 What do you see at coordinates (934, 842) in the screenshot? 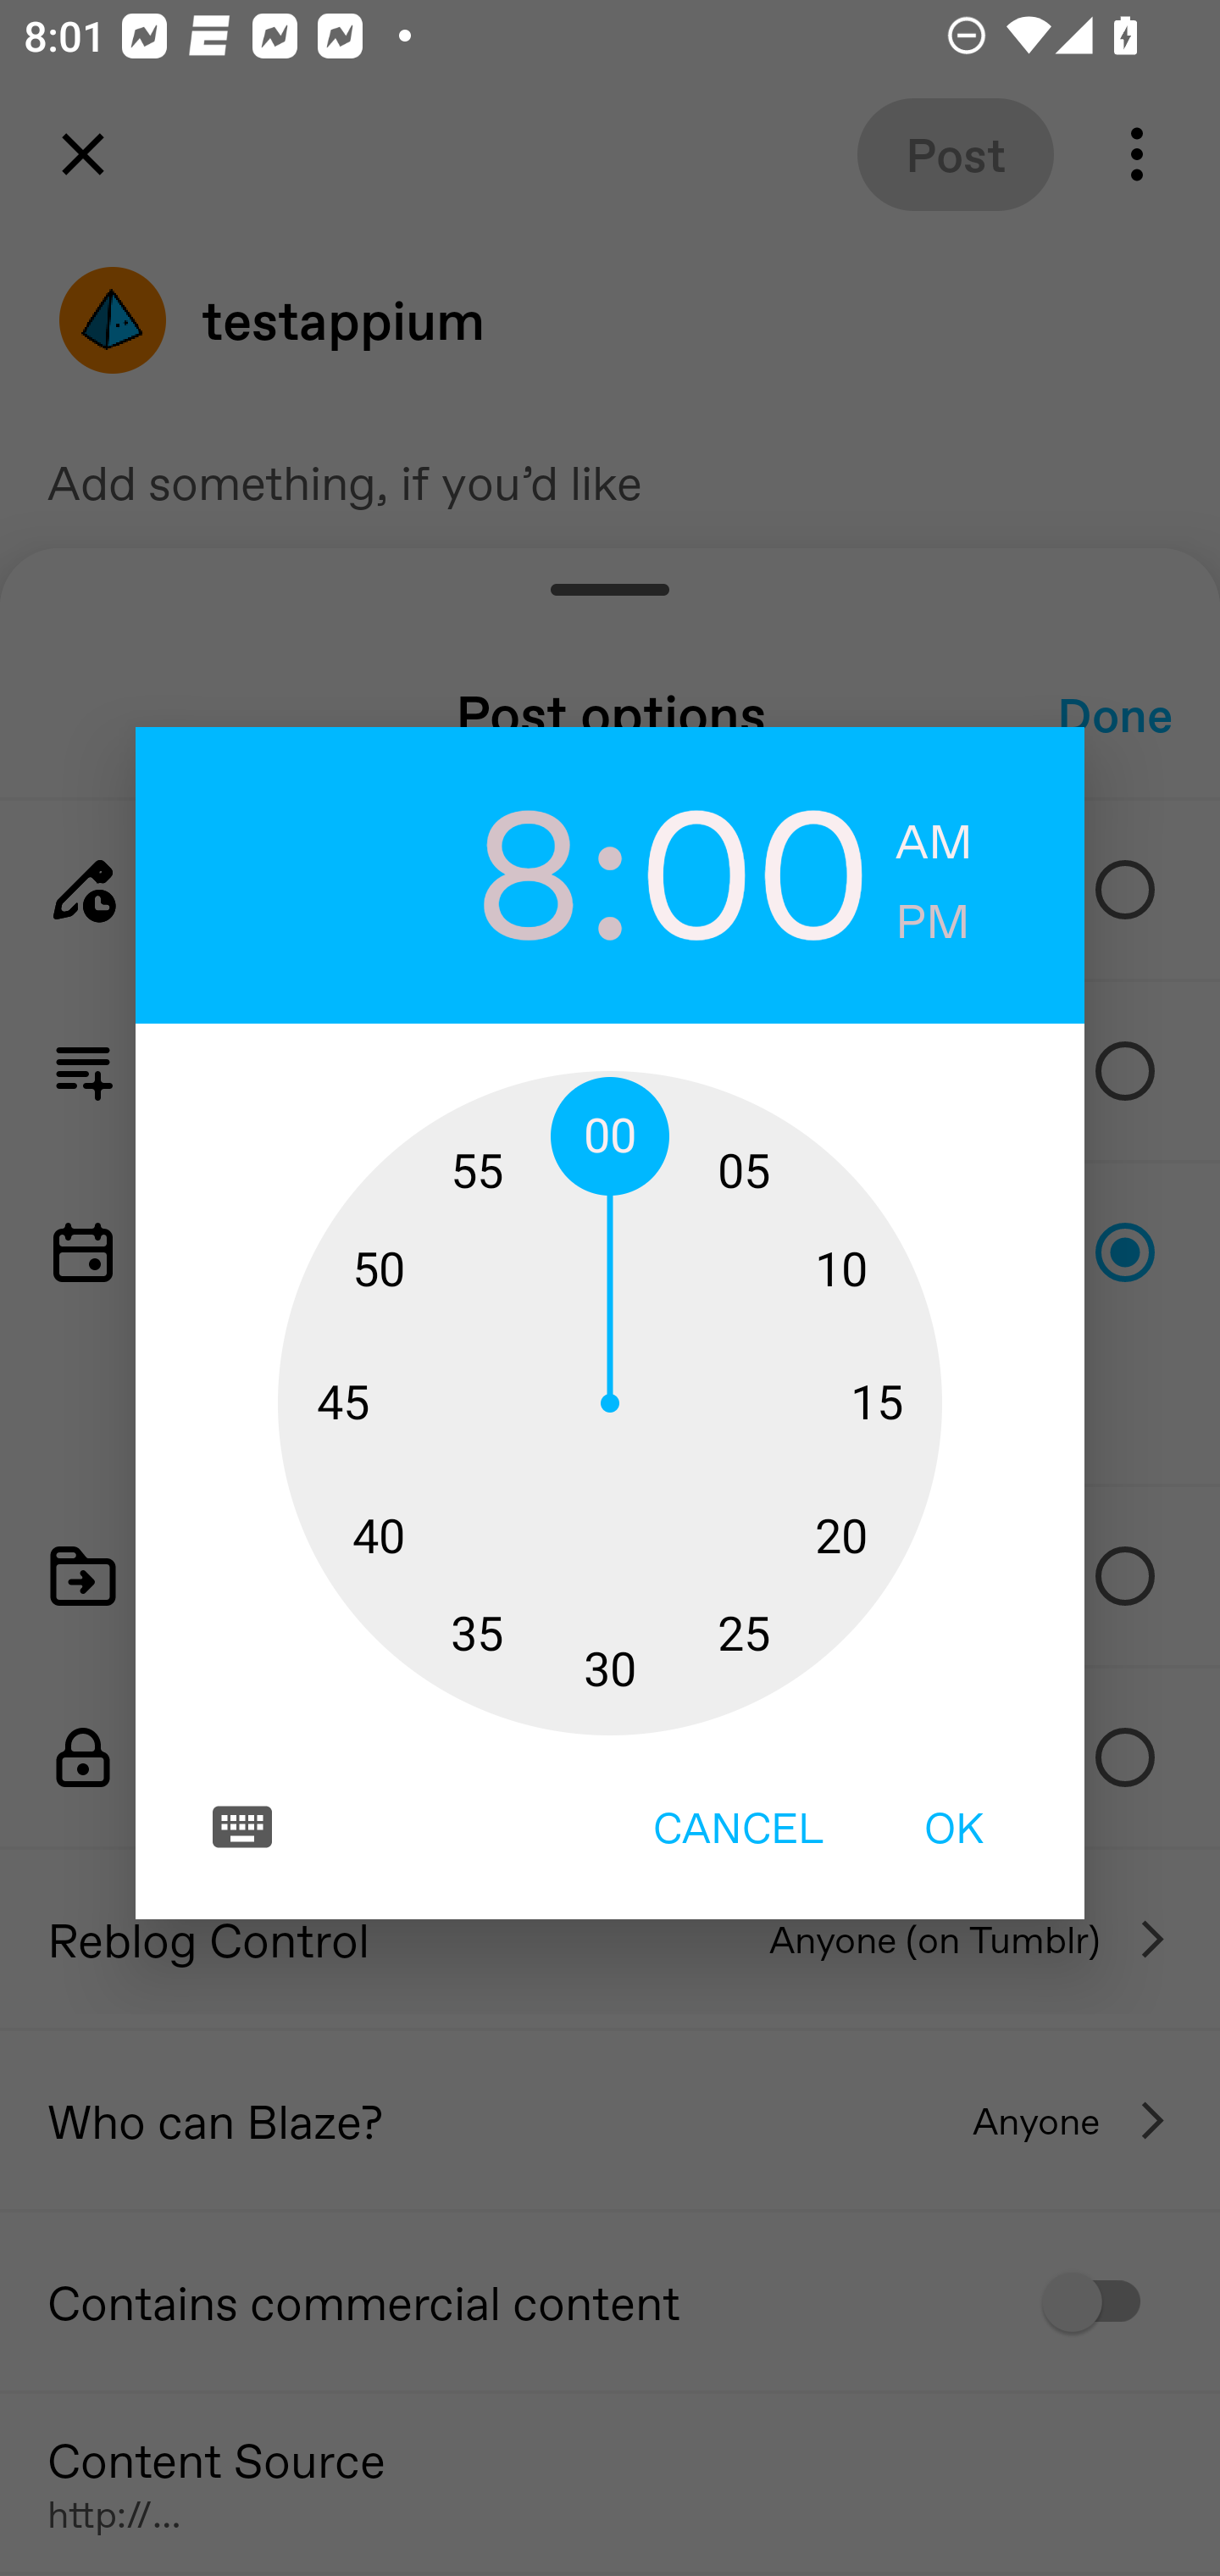
I see `AM` at bounding box center [934, 842].